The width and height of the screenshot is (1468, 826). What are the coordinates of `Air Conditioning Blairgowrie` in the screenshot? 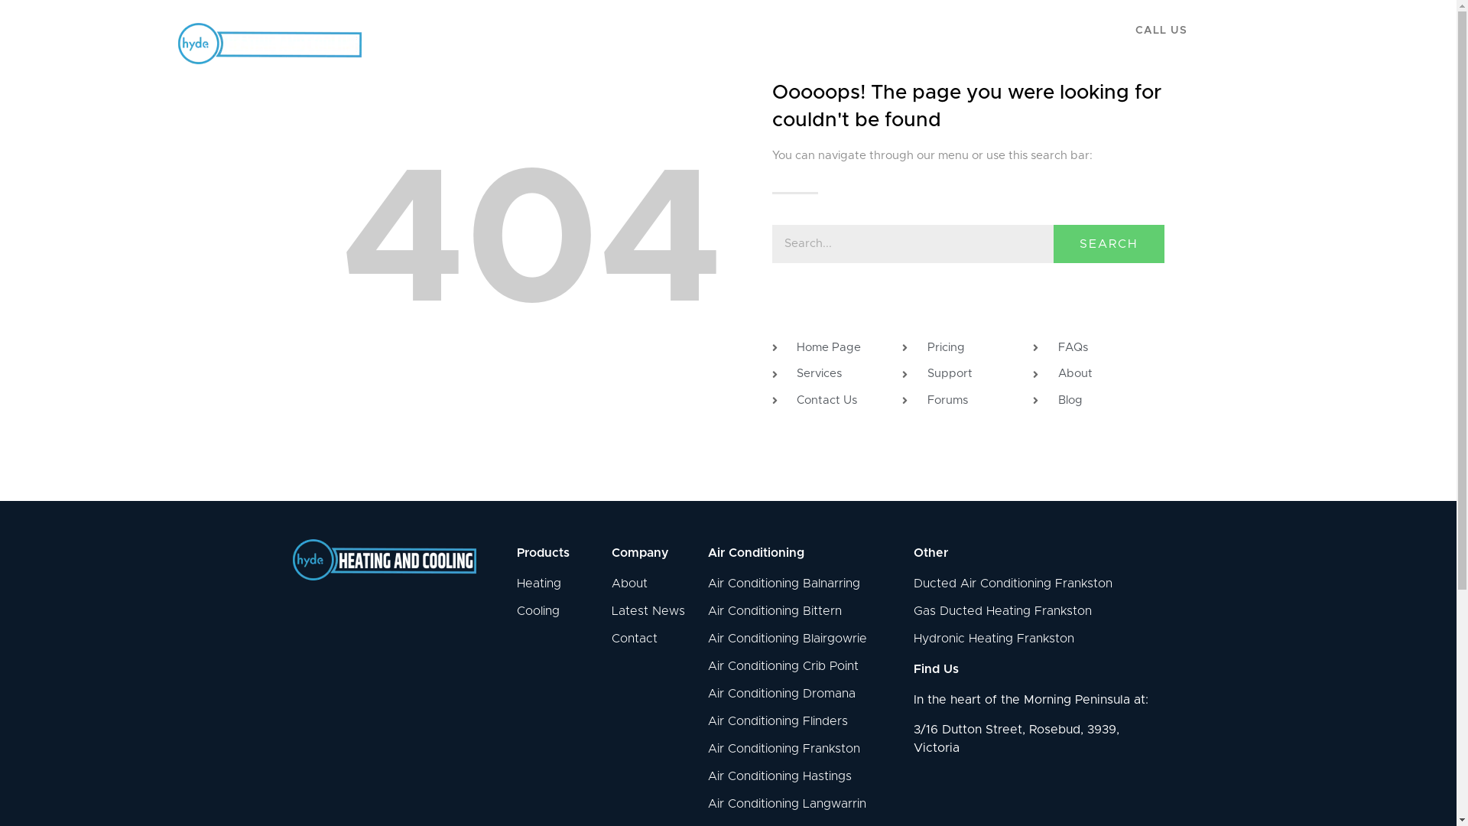 It's located at (803, 639).